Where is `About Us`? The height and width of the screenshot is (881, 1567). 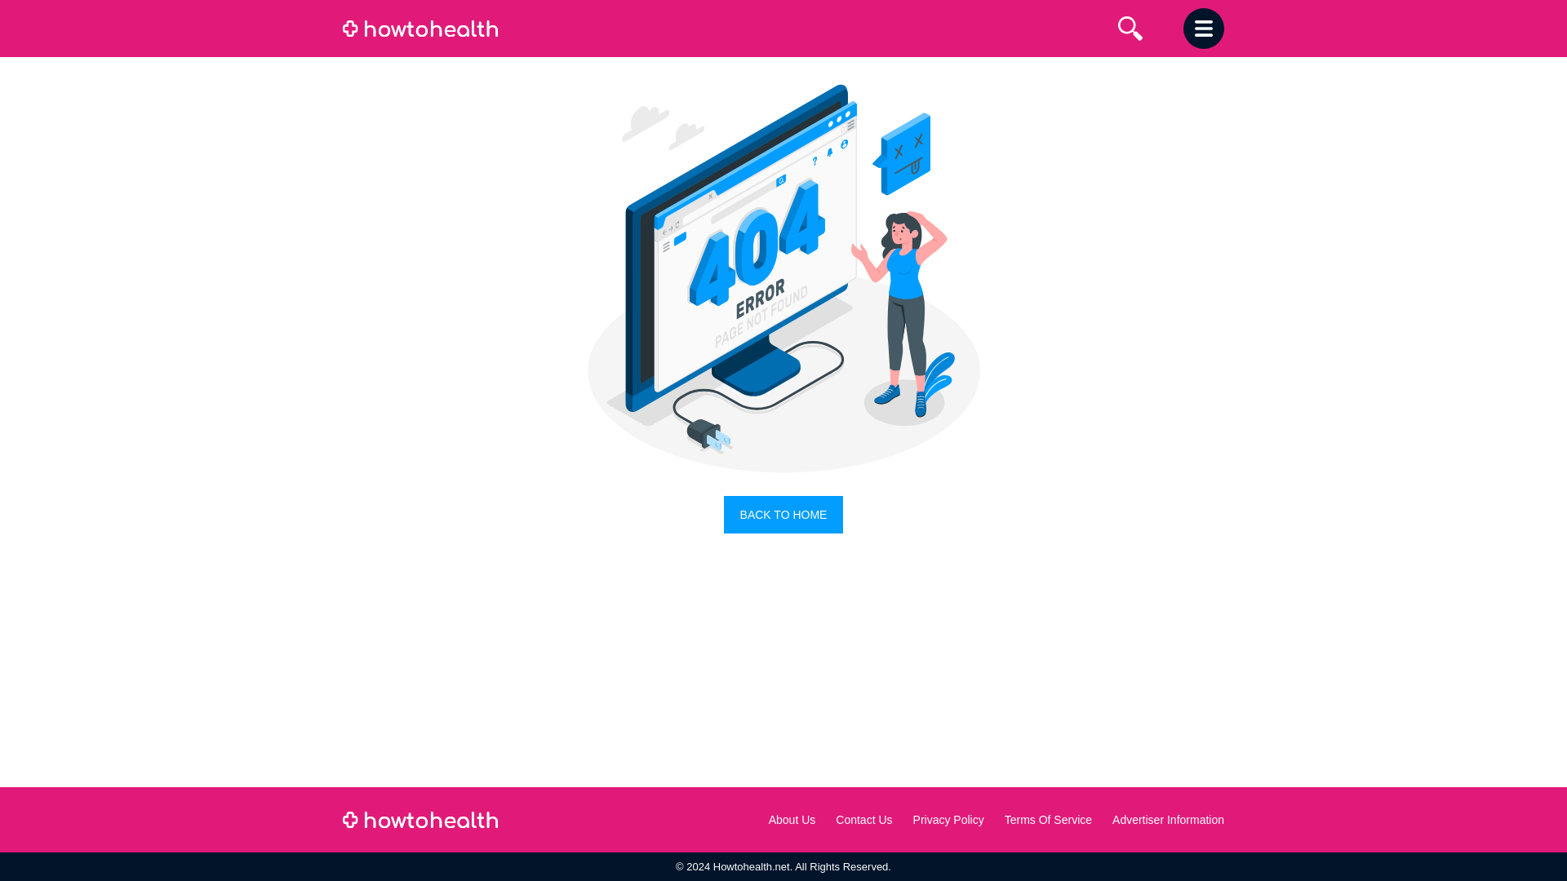
About Us is located at coordinates (792, 819).